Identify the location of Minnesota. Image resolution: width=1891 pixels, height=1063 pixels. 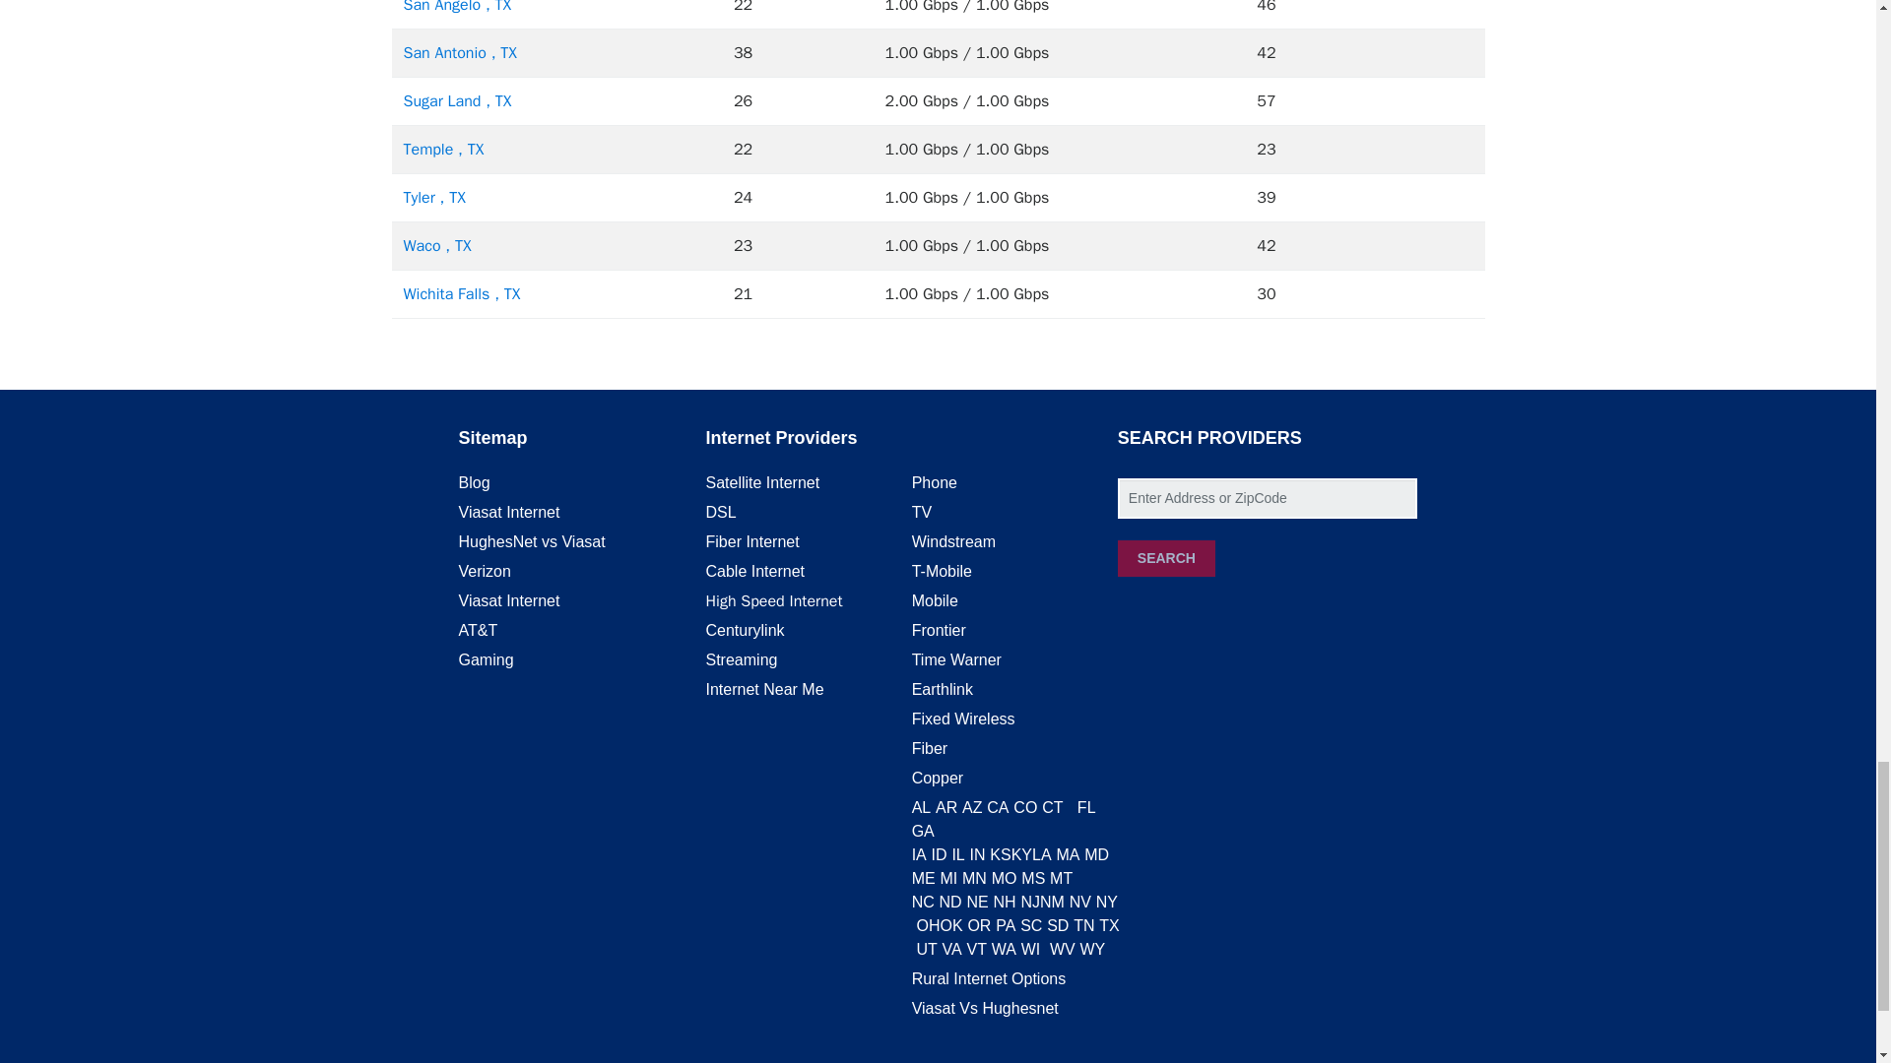
(975, 878).